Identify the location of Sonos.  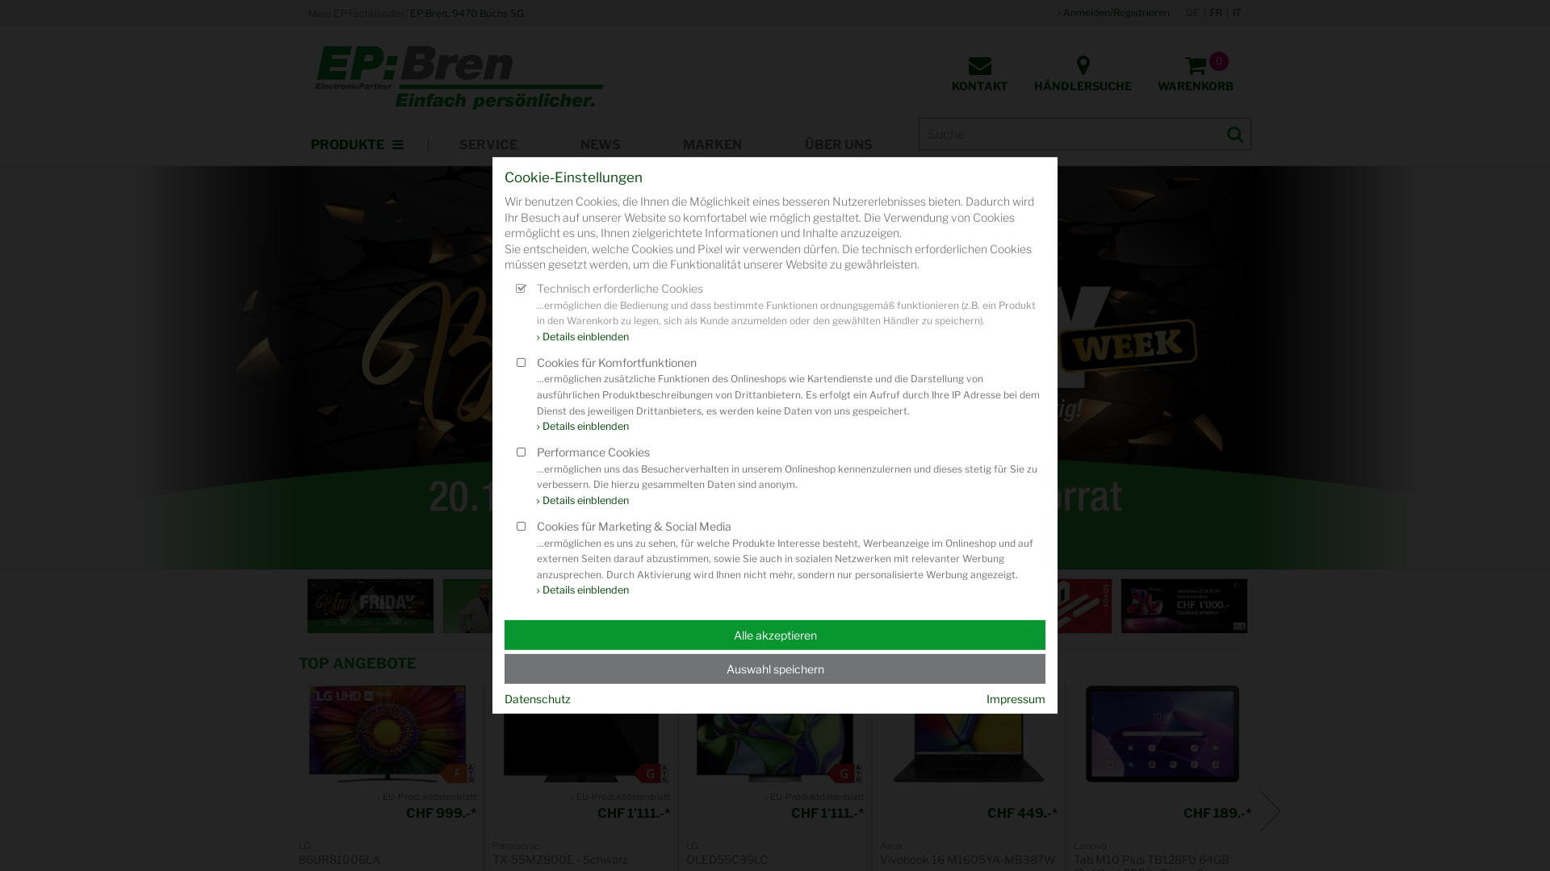
(1049, 606).